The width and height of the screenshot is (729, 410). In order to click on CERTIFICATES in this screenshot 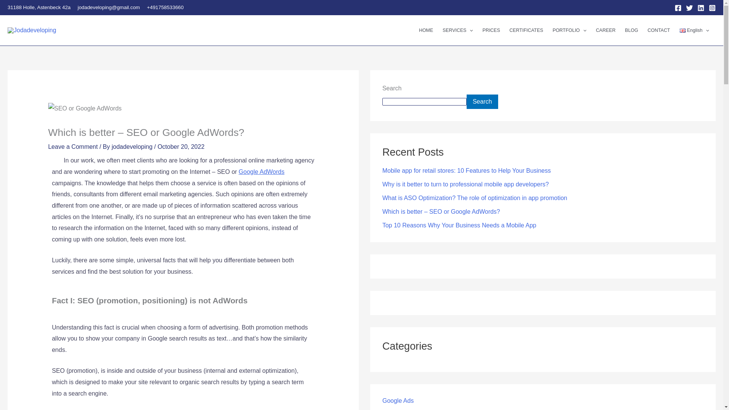, I will do `click(526, 30)`.